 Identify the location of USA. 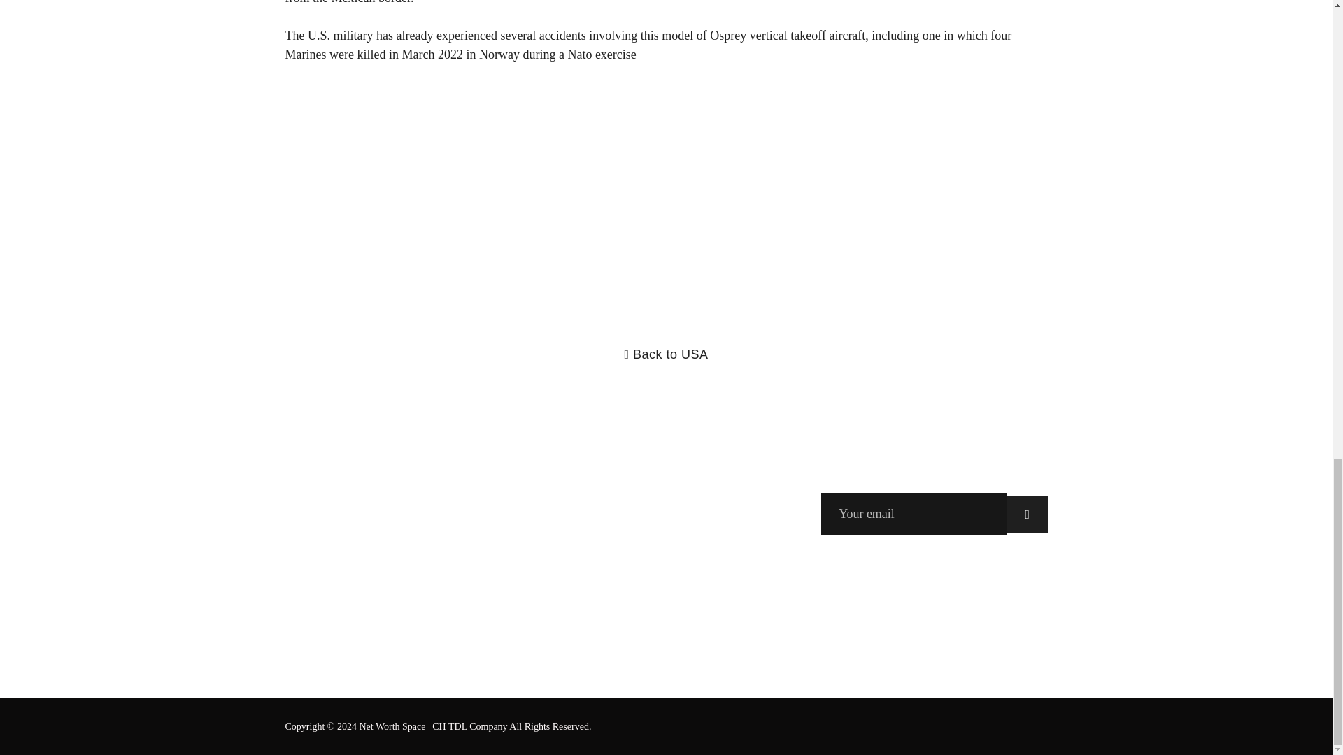
(297, 552).